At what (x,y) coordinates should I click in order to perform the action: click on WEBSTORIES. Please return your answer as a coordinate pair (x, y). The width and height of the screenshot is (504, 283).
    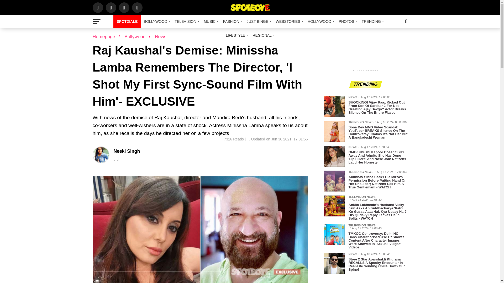
    Looking at the image, I should click on (288, 21).